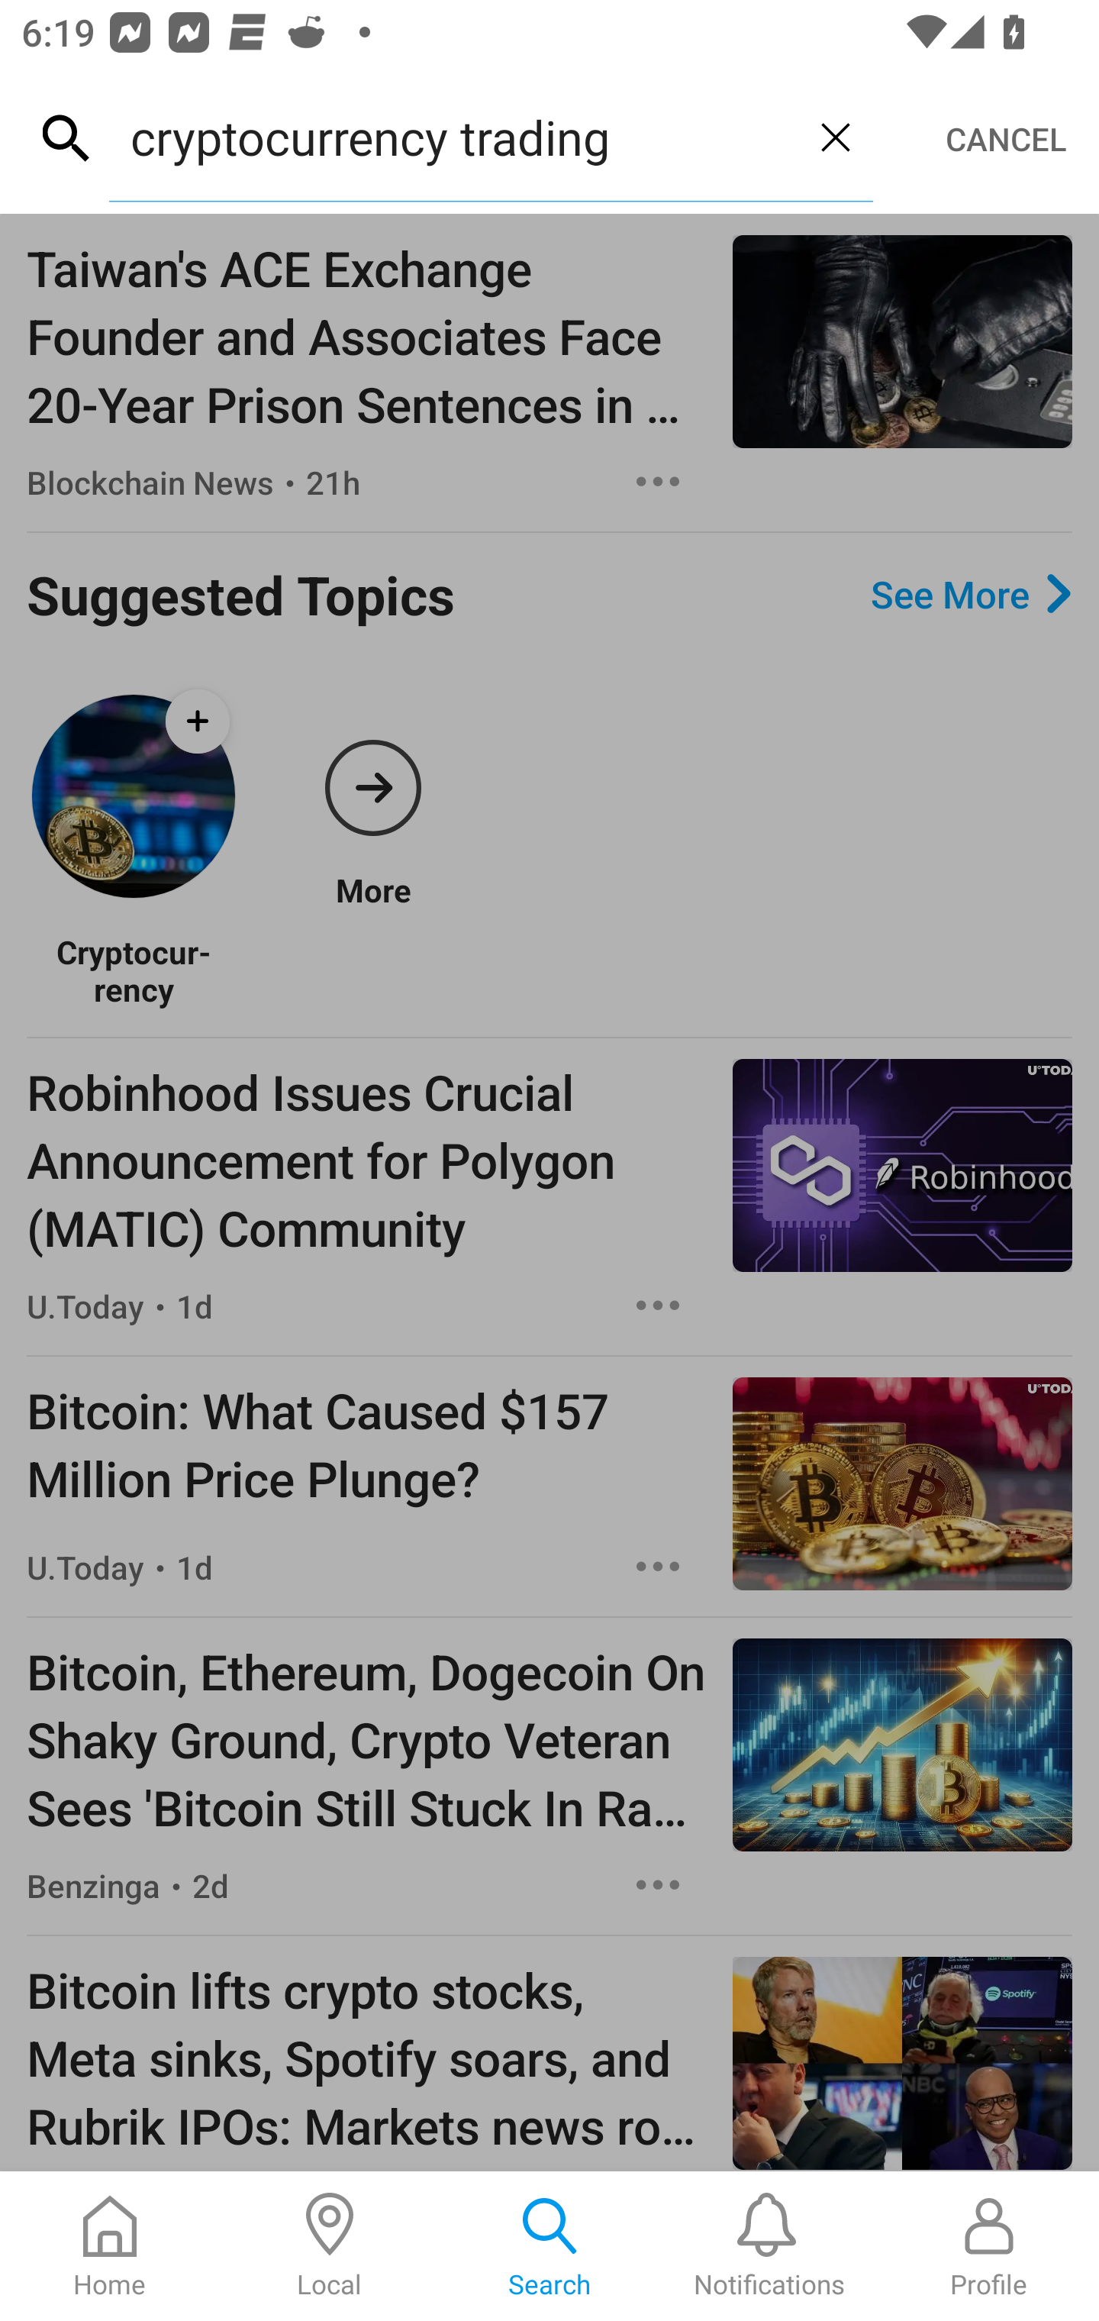 The height and width of the screenshot is (2321, 1099). I want to click on Options, so click(658, 1884).